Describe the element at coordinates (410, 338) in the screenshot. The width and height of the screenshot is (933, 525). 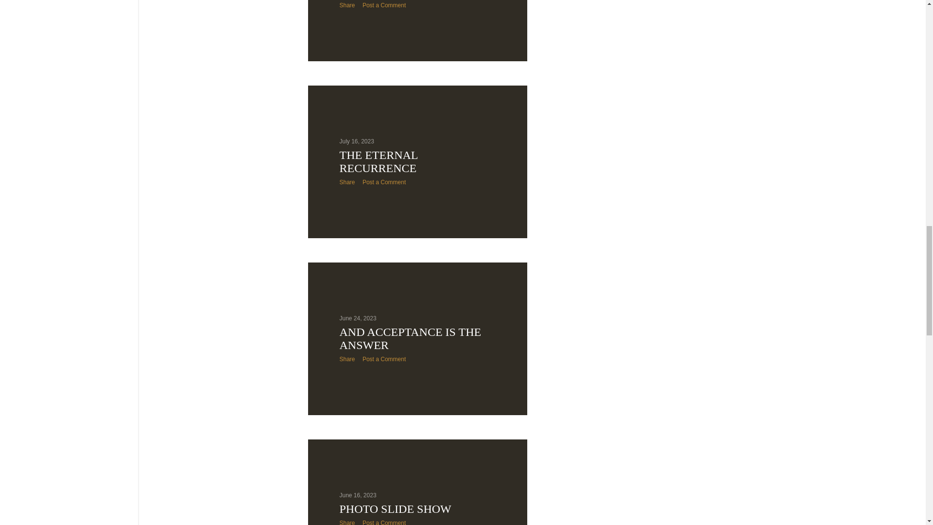
I see `AND ACCEPTANCE IS THE ANSWER` at that location.